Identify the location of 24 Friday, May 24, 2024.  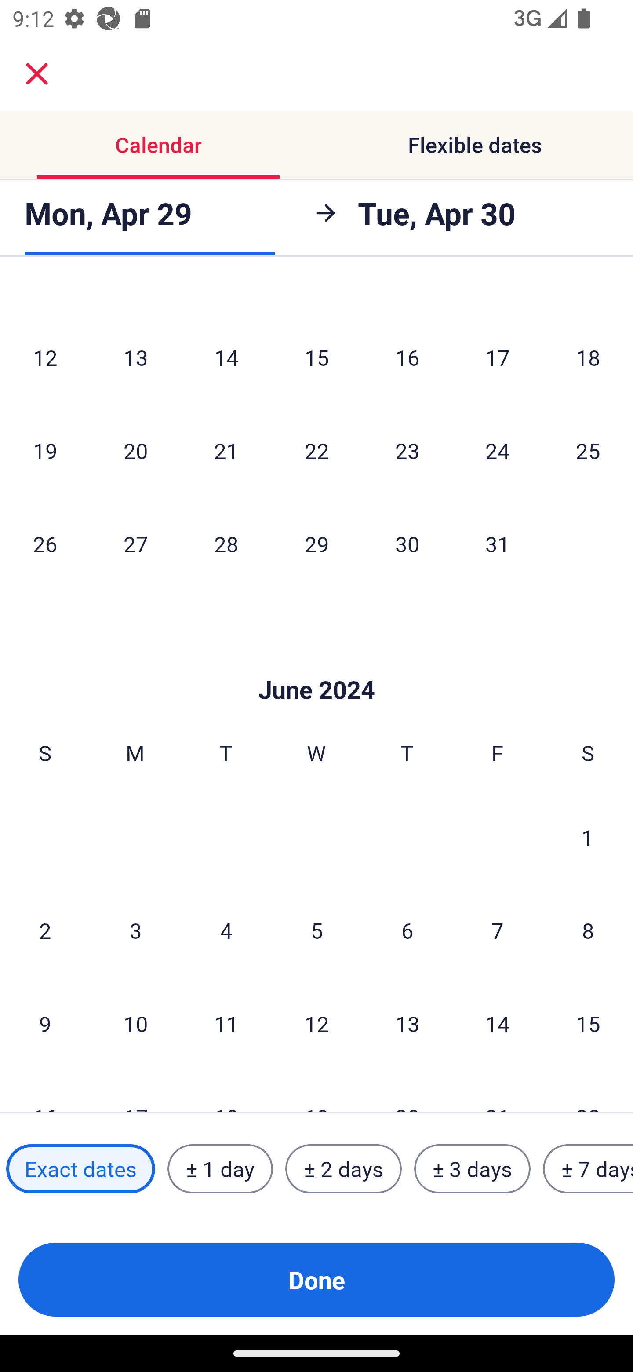
(498, 450).